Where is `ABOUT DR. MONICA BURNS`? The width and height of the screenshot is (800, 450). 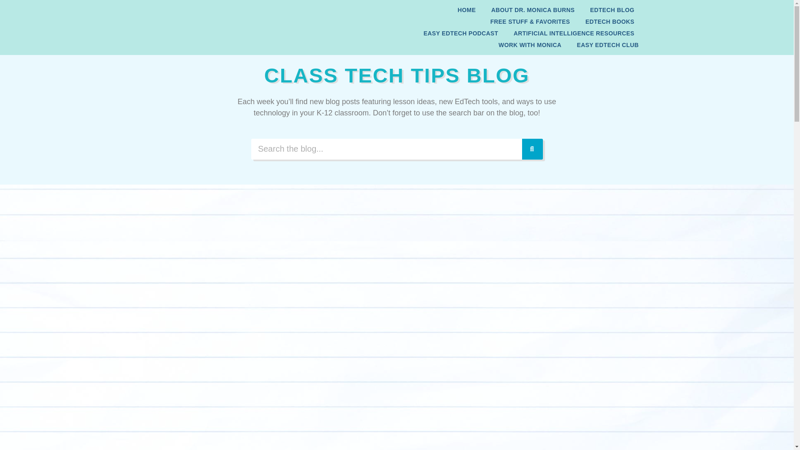 ABOUT DR. MONICA BURNS is located at coordinates (532, 10).